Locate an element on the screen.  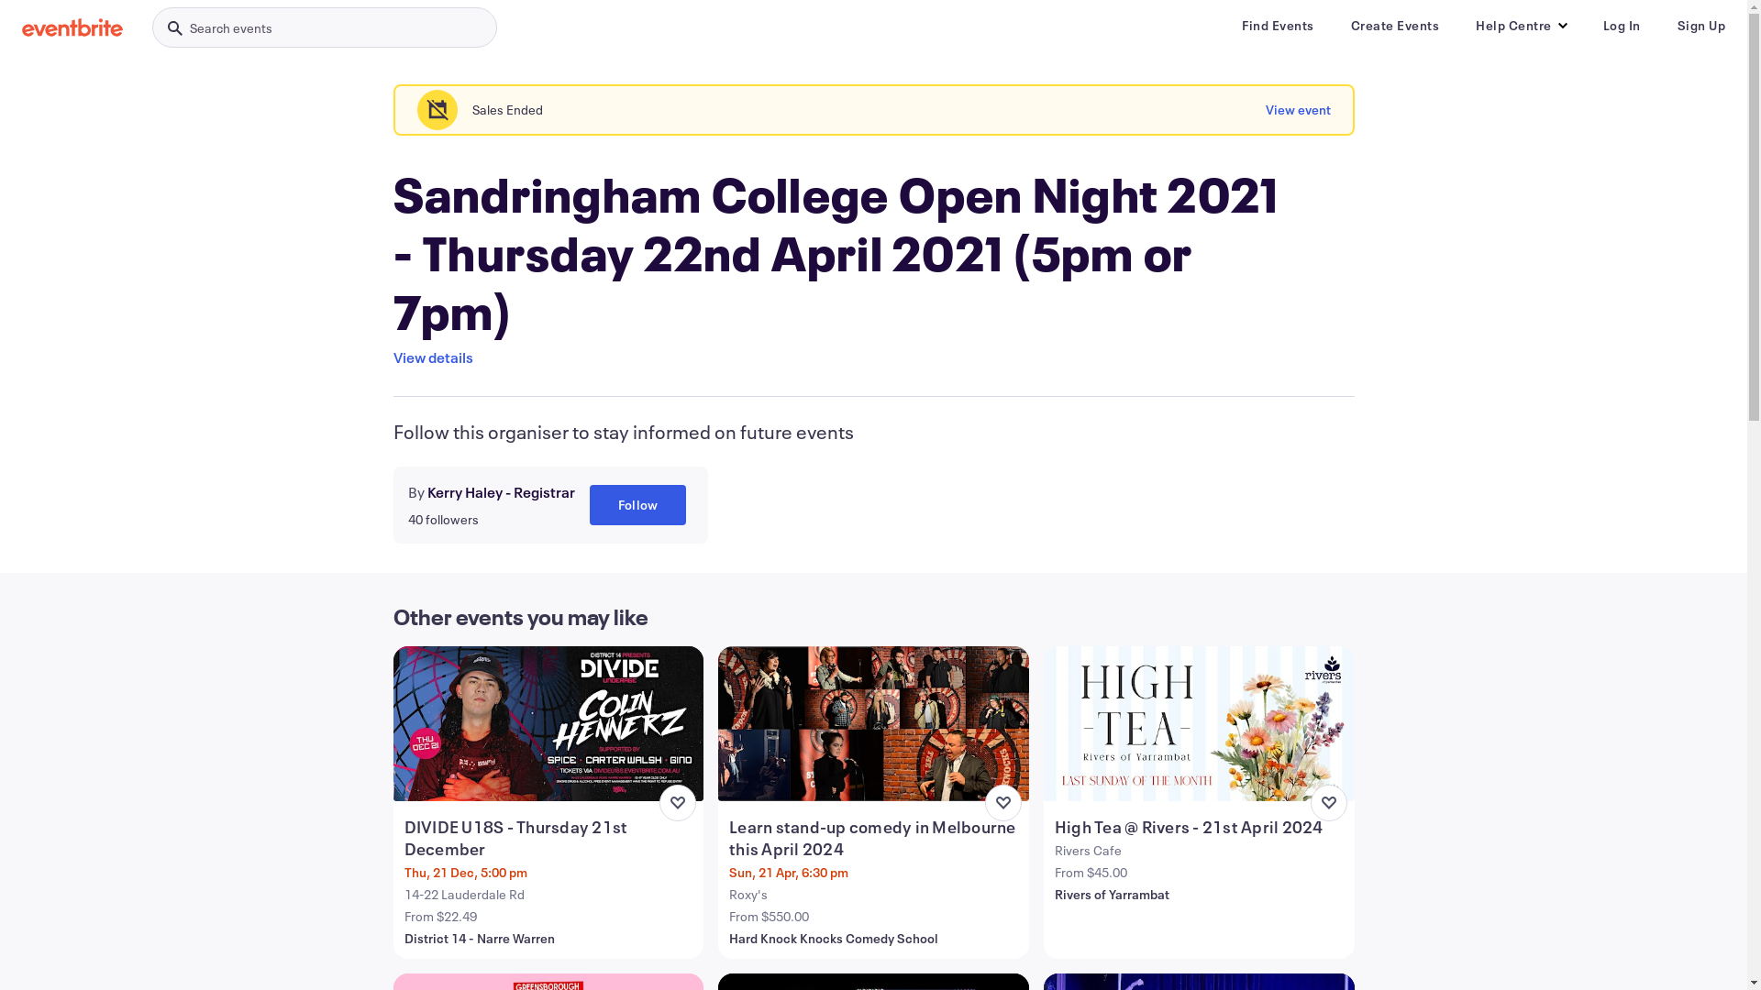
Find Events is located at coordinates (1279, 26).